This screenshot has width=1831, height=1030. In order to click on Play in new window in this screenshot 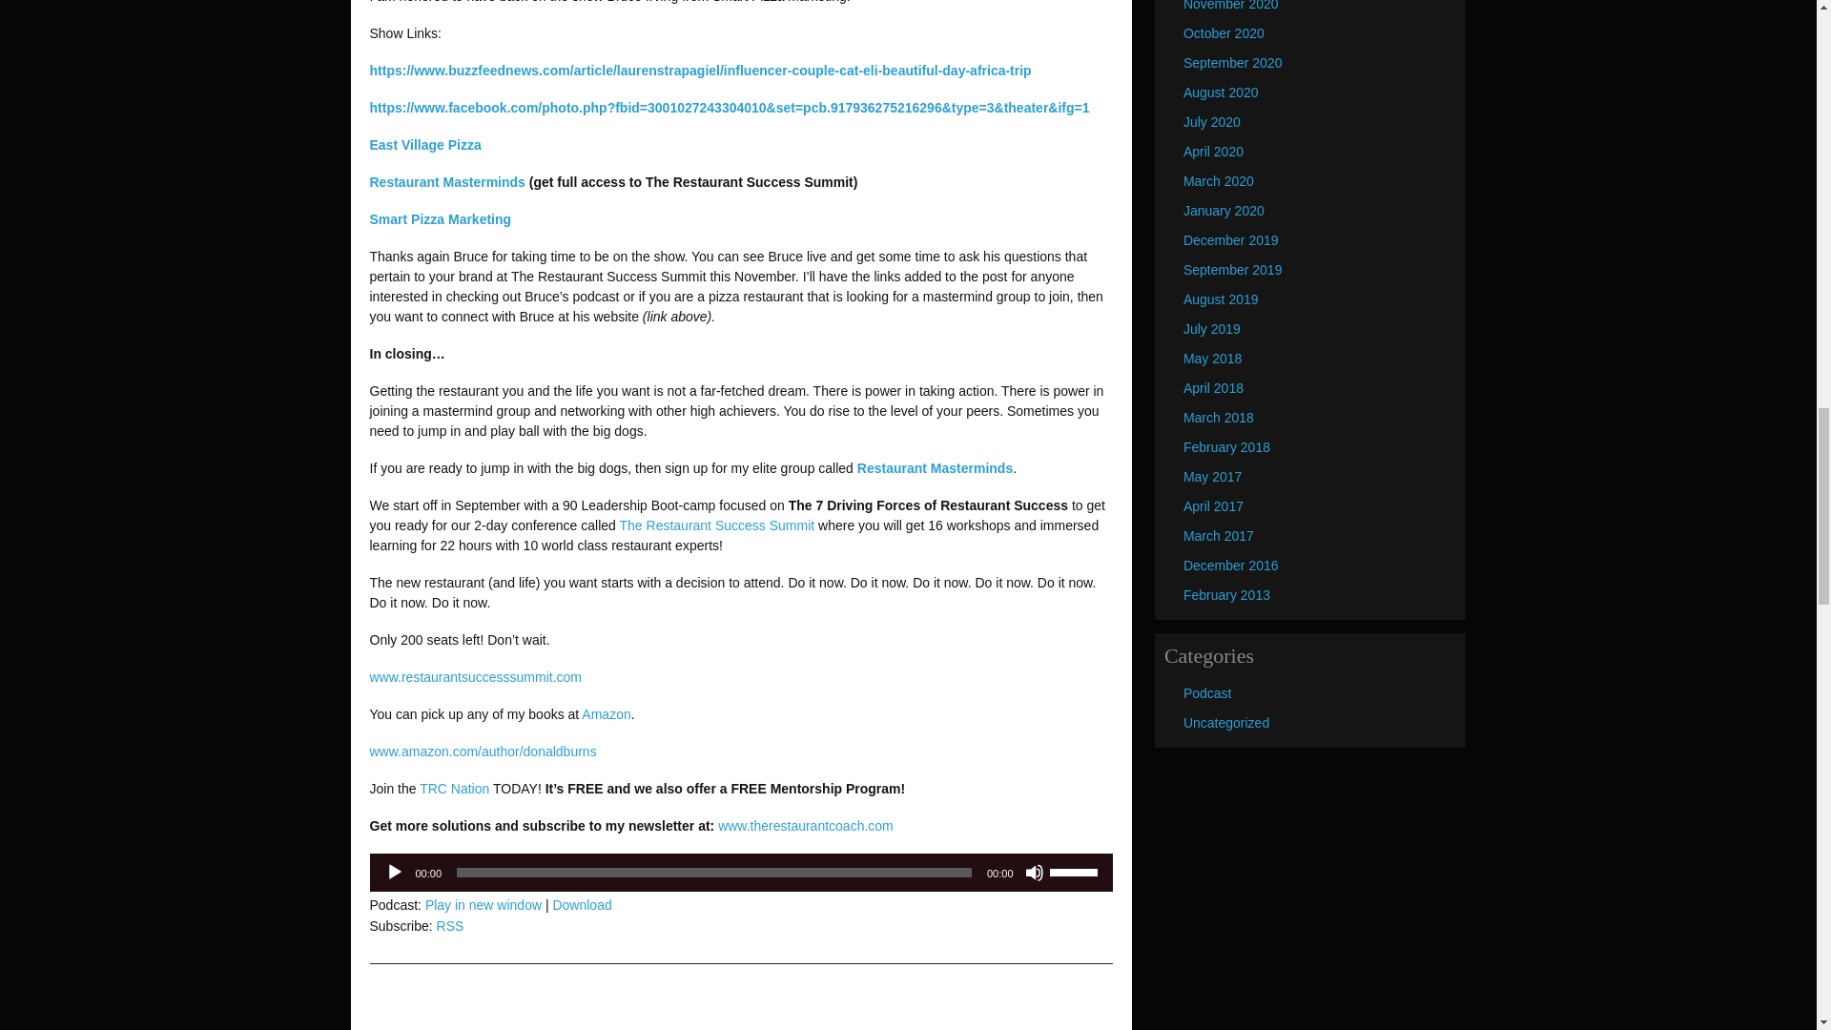, I will do `click(483, 904)`.